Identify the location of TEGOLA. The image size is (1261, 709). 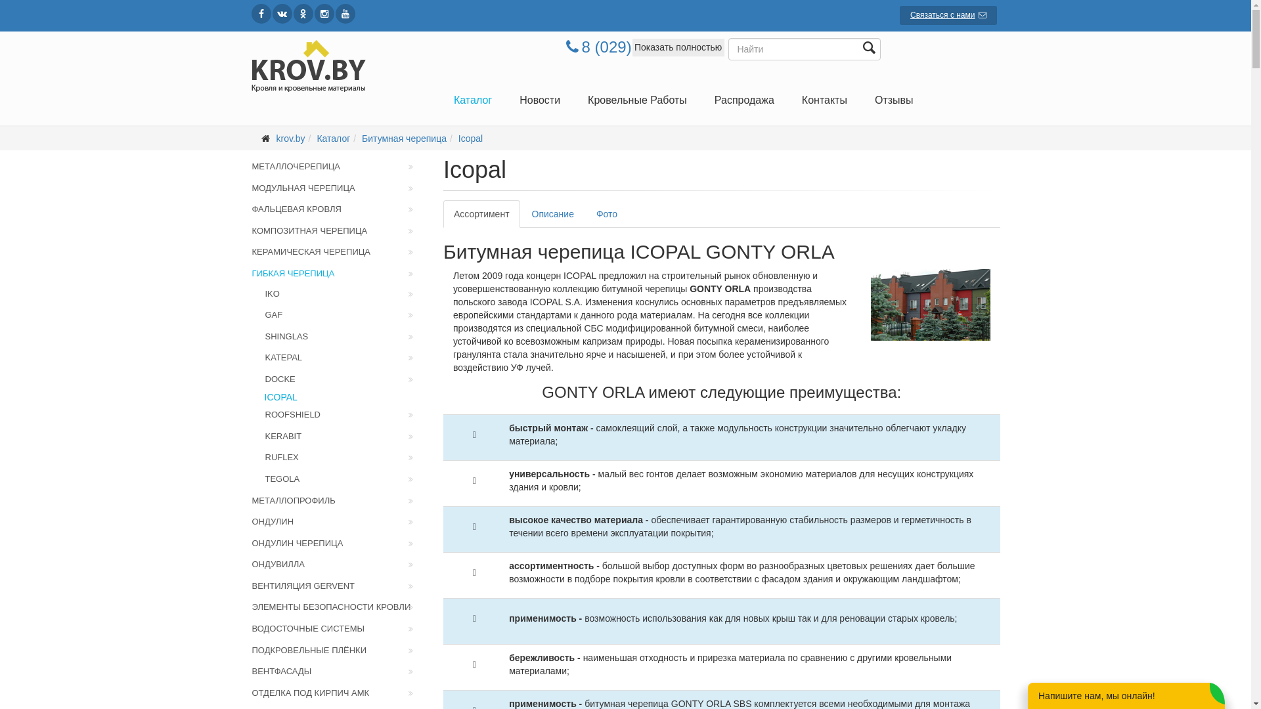
(344, 479).